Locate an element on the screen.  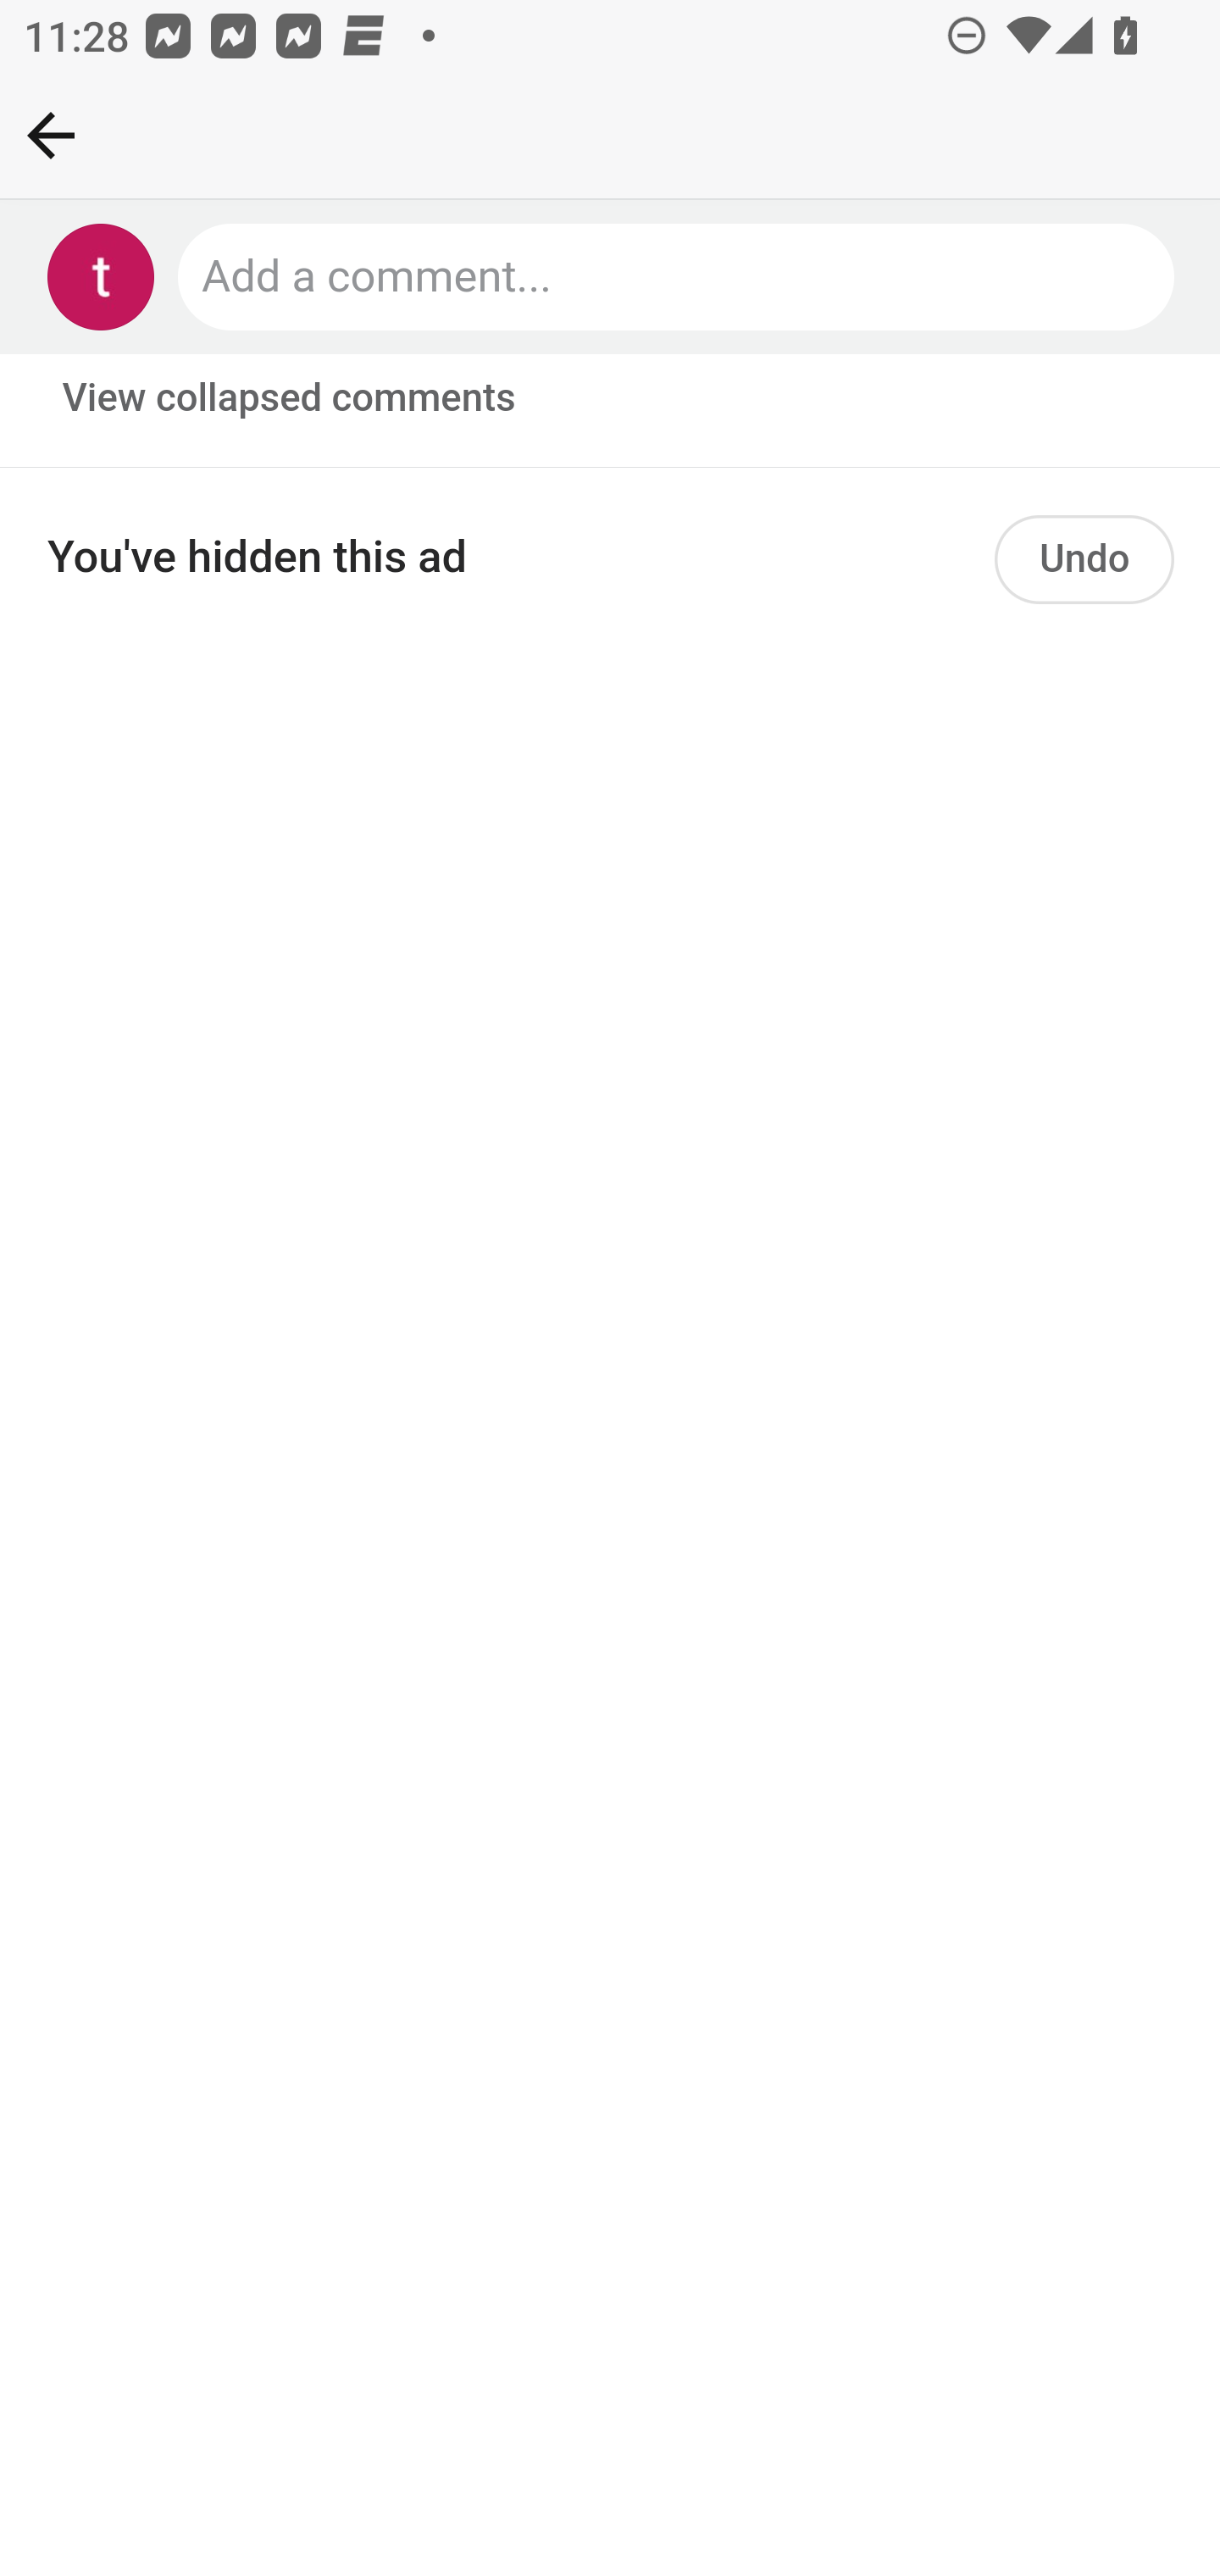
Add a comment... is located at coordinates (678, 278).